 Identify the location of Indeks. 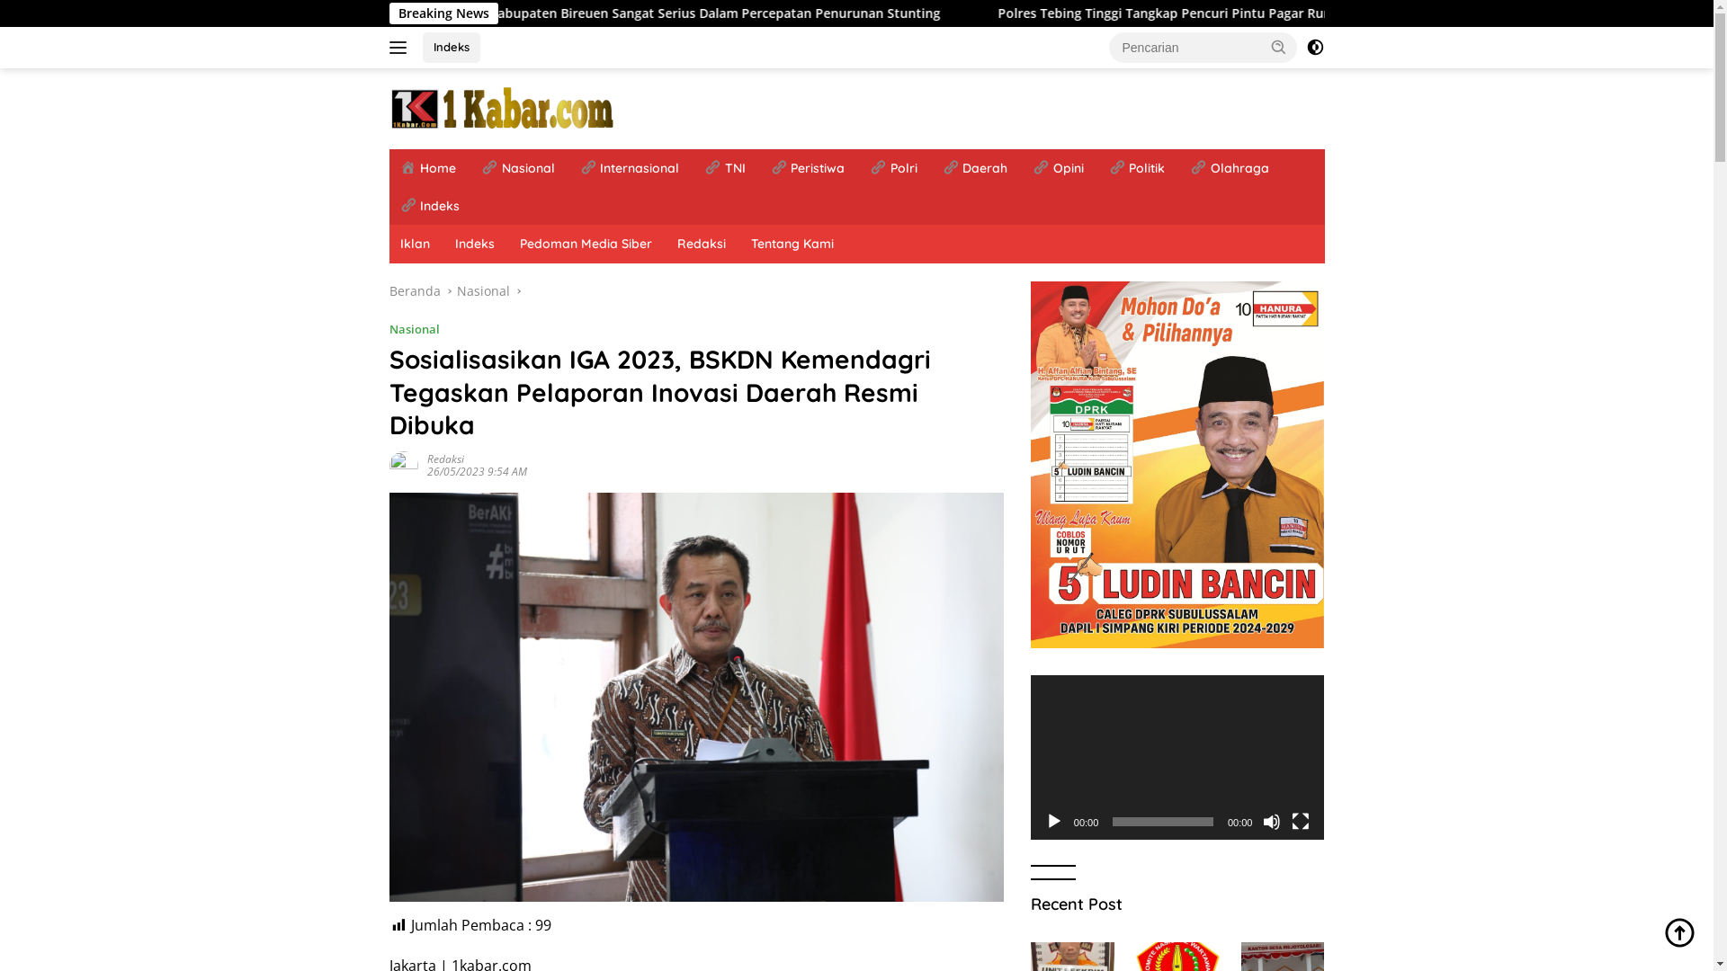
(452, 48).